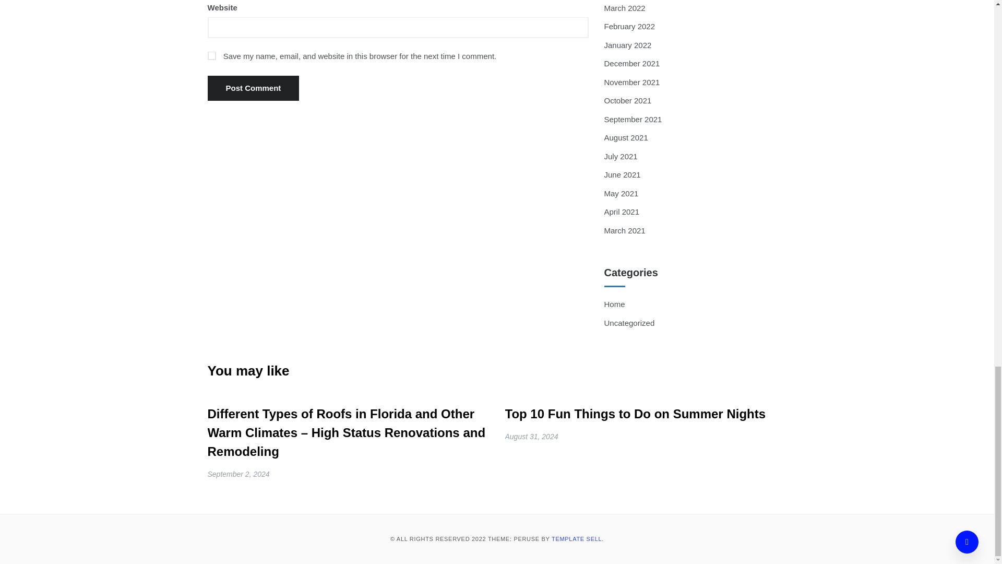  What do you see at coordinates (212, 55) in the screenshot?
I see `yes` at bounding box center [212, 55].